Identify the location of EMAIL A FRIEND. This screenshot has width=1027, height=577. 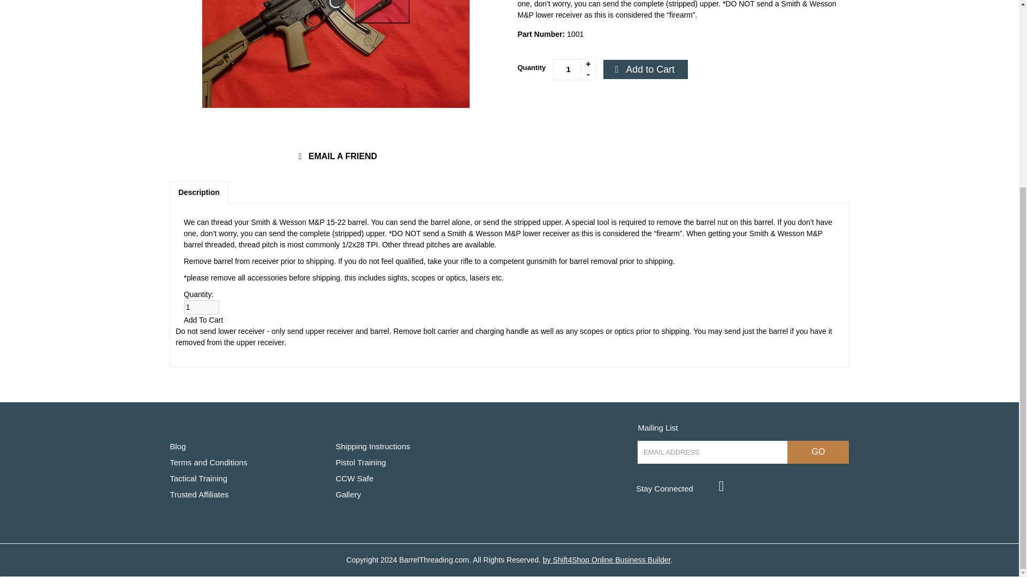
(336, 157).